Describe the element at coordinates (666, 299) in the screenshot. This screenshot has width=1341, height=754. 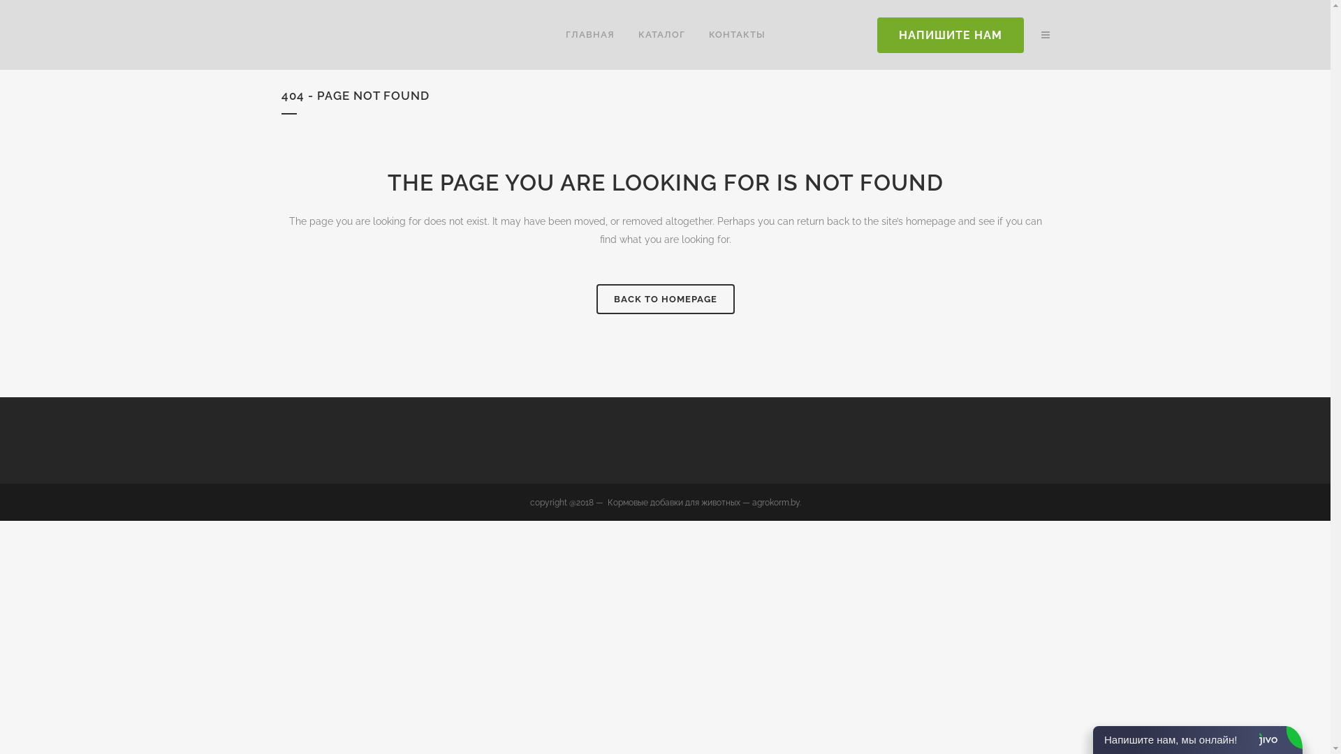
I see `BACK TO HOMEPAGE` at that location.